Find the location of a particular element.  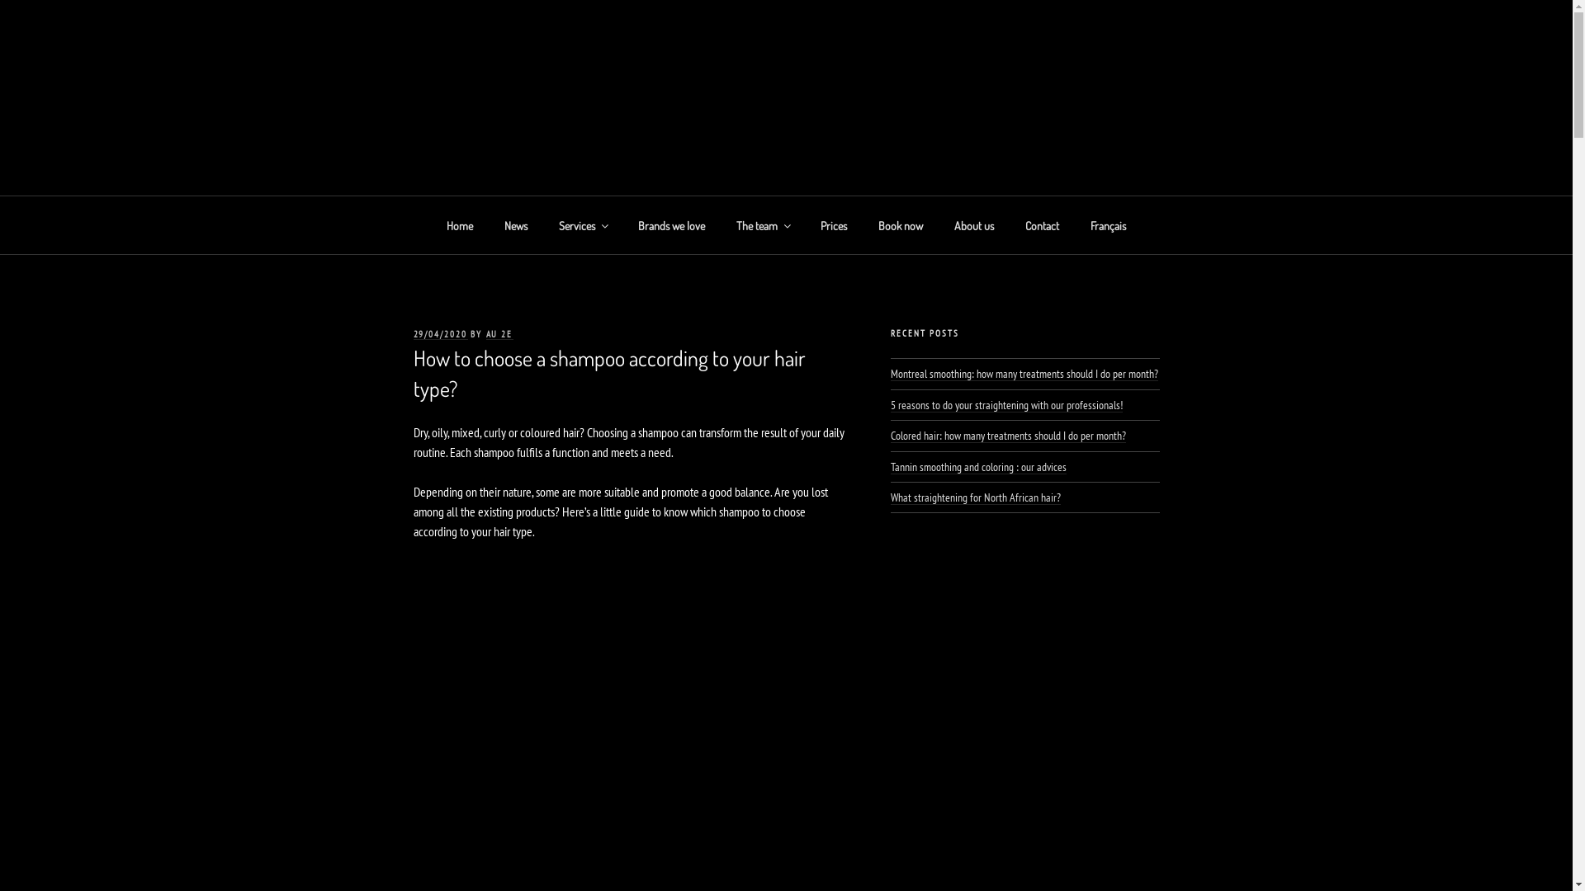

Services is located at coordinates (583, 224).